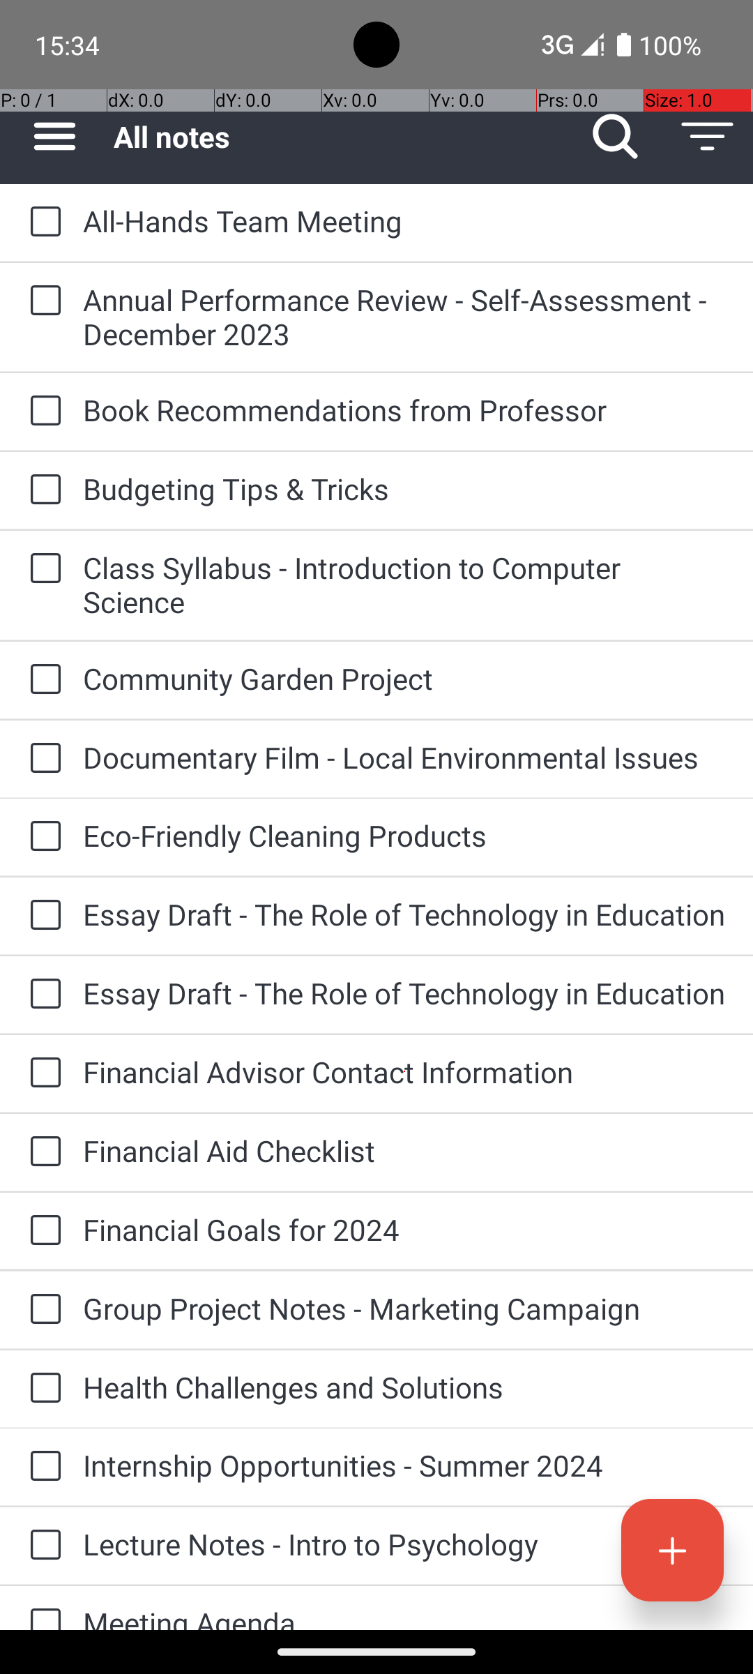 The image size is (753, 1674). Describe the element at coordinates (404, 1544) in the screenshot. I see `Lecture Notes - Intro to Psychology` at that location.